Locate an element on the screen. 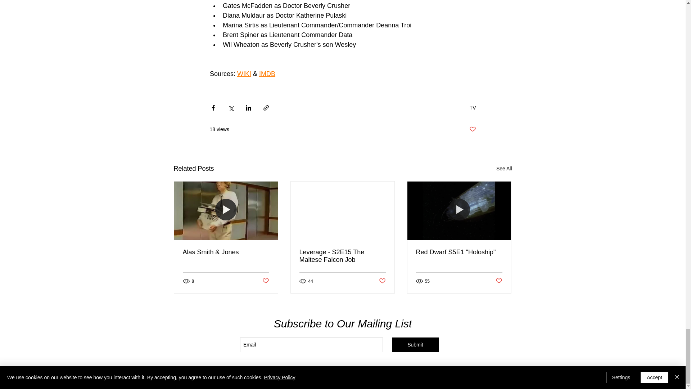 The image size is (691, 389). Post not marked as liked is located at coordinates (499, 281).